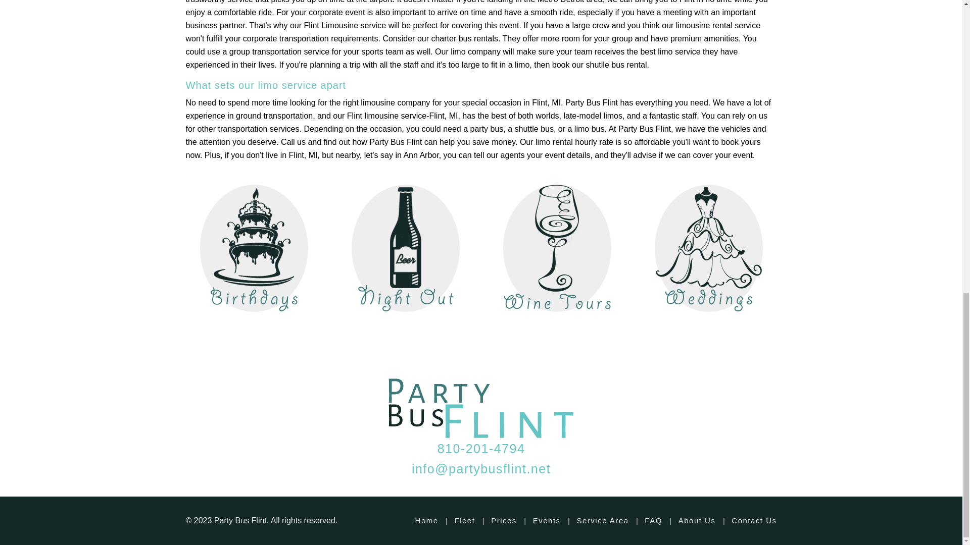 The width and height of the screenshot is (970, 545). I want to click on Fleet, so click(464, 520).